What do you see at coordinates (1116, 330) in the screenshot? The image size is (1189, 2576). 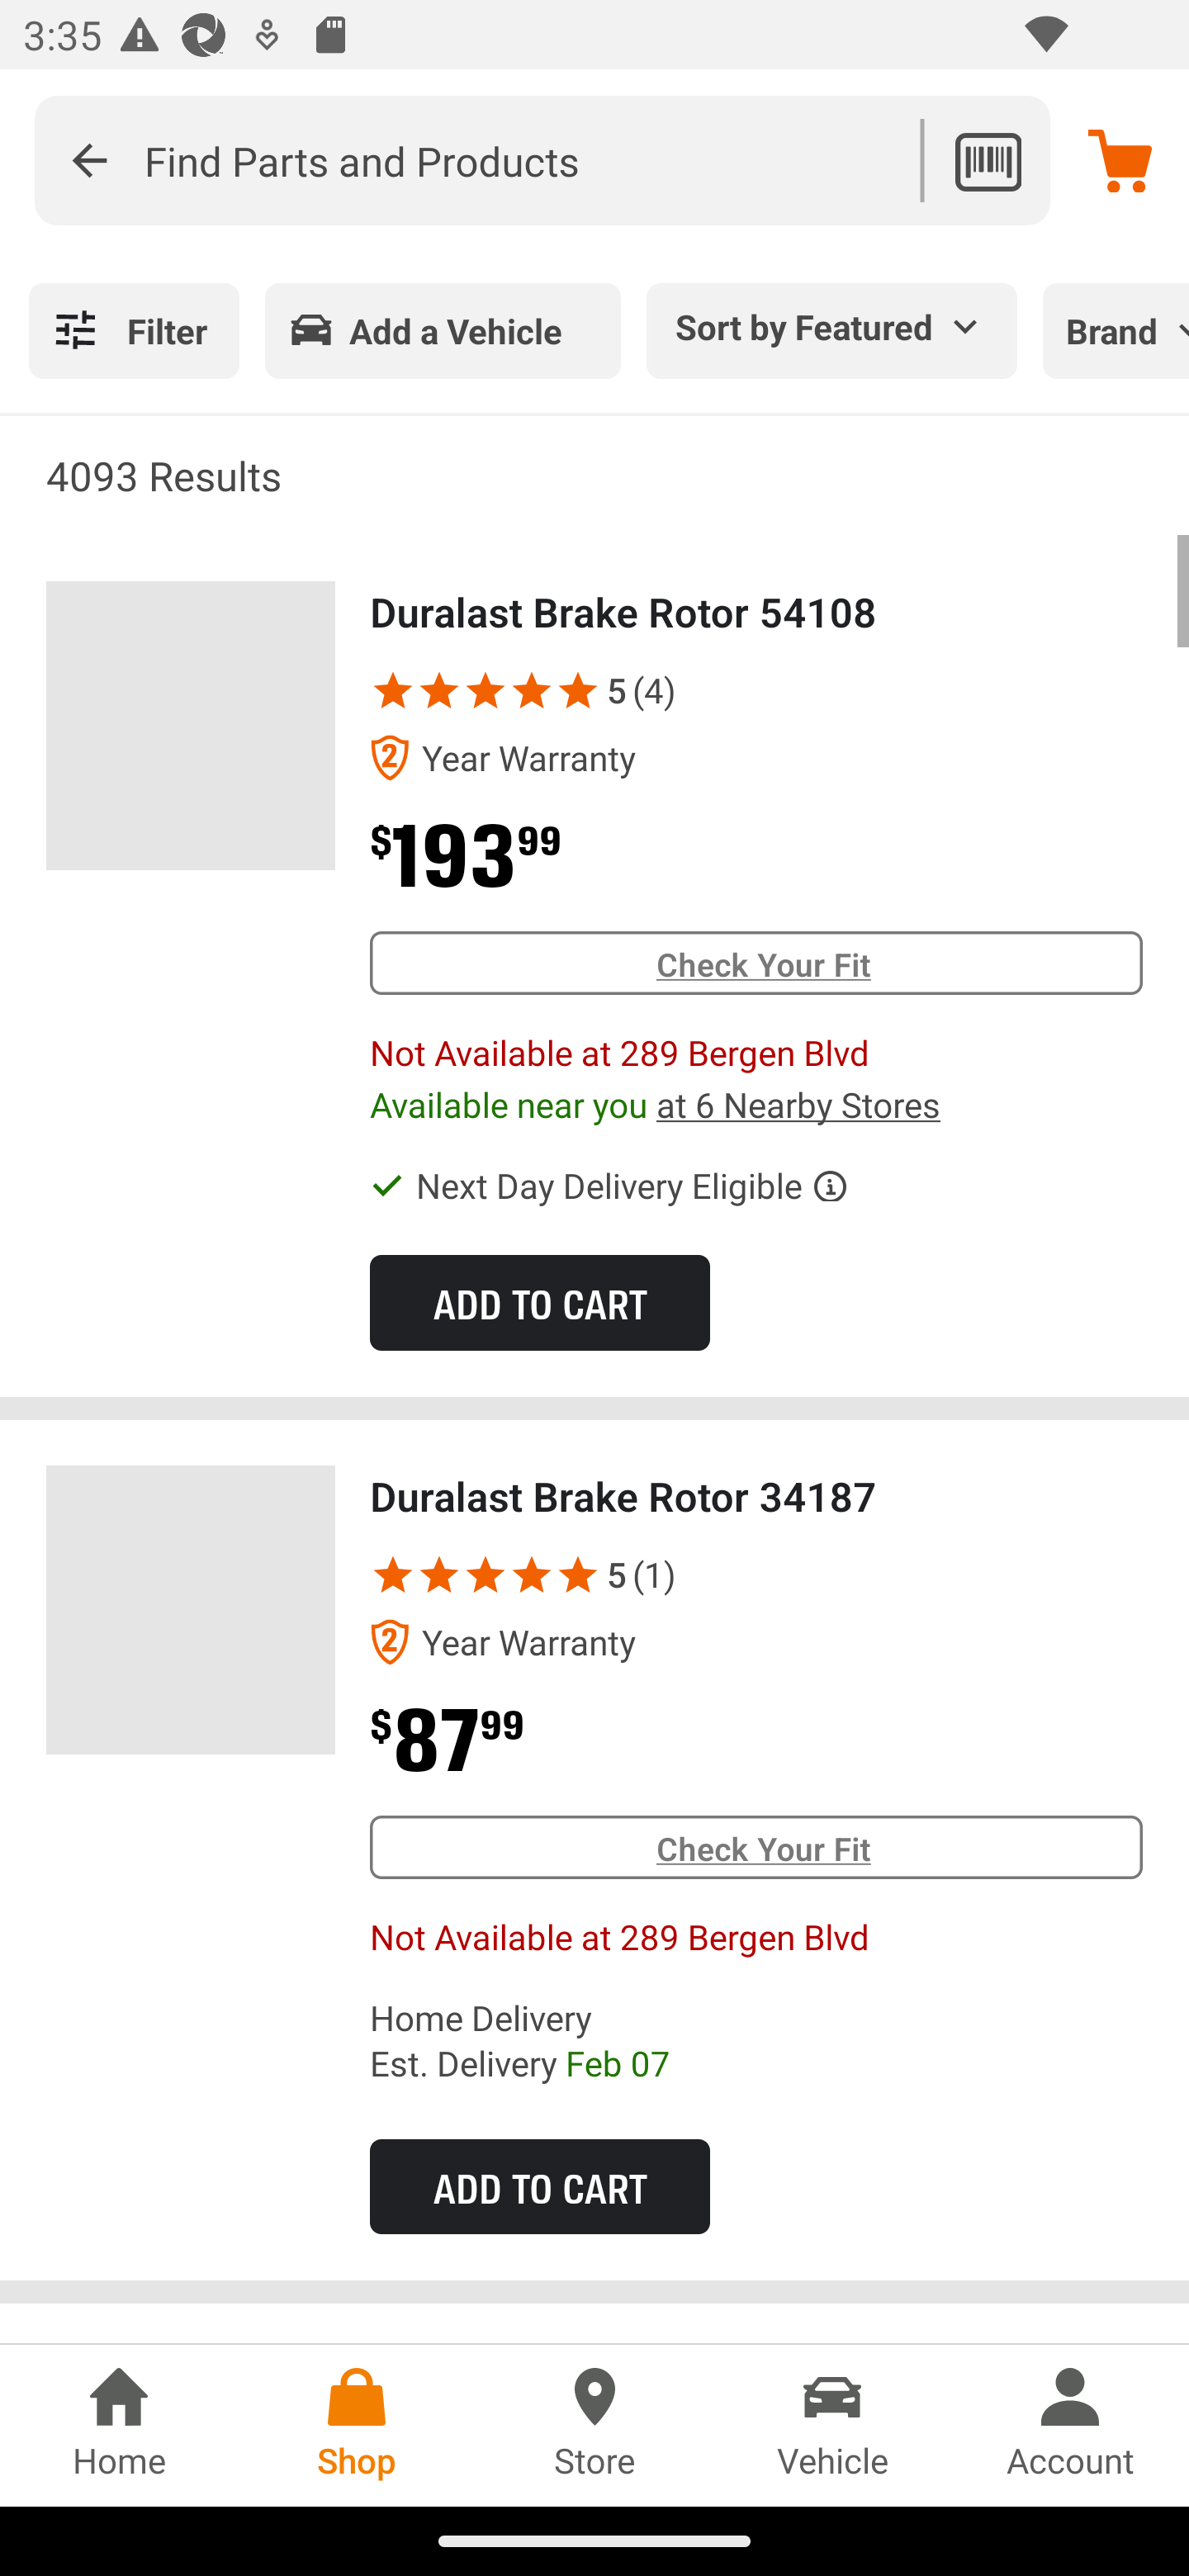 I see `Brand ` at bounding box center [1116, 330].